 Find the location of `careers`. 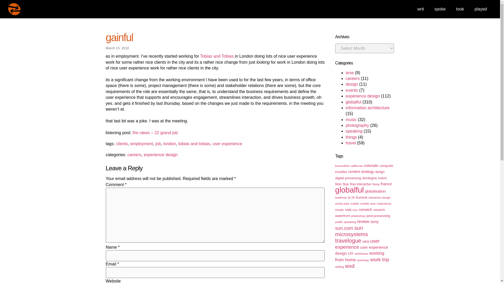

careers is located at coordinates (353, 78).